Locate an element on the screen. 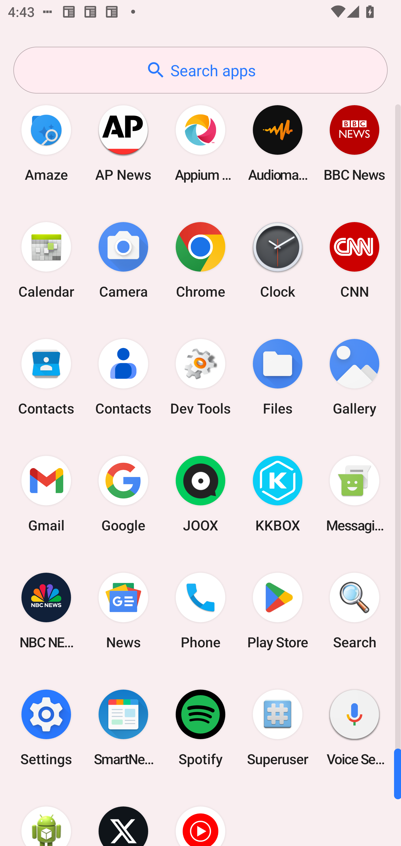  Google is located at coordinates (123, 494).